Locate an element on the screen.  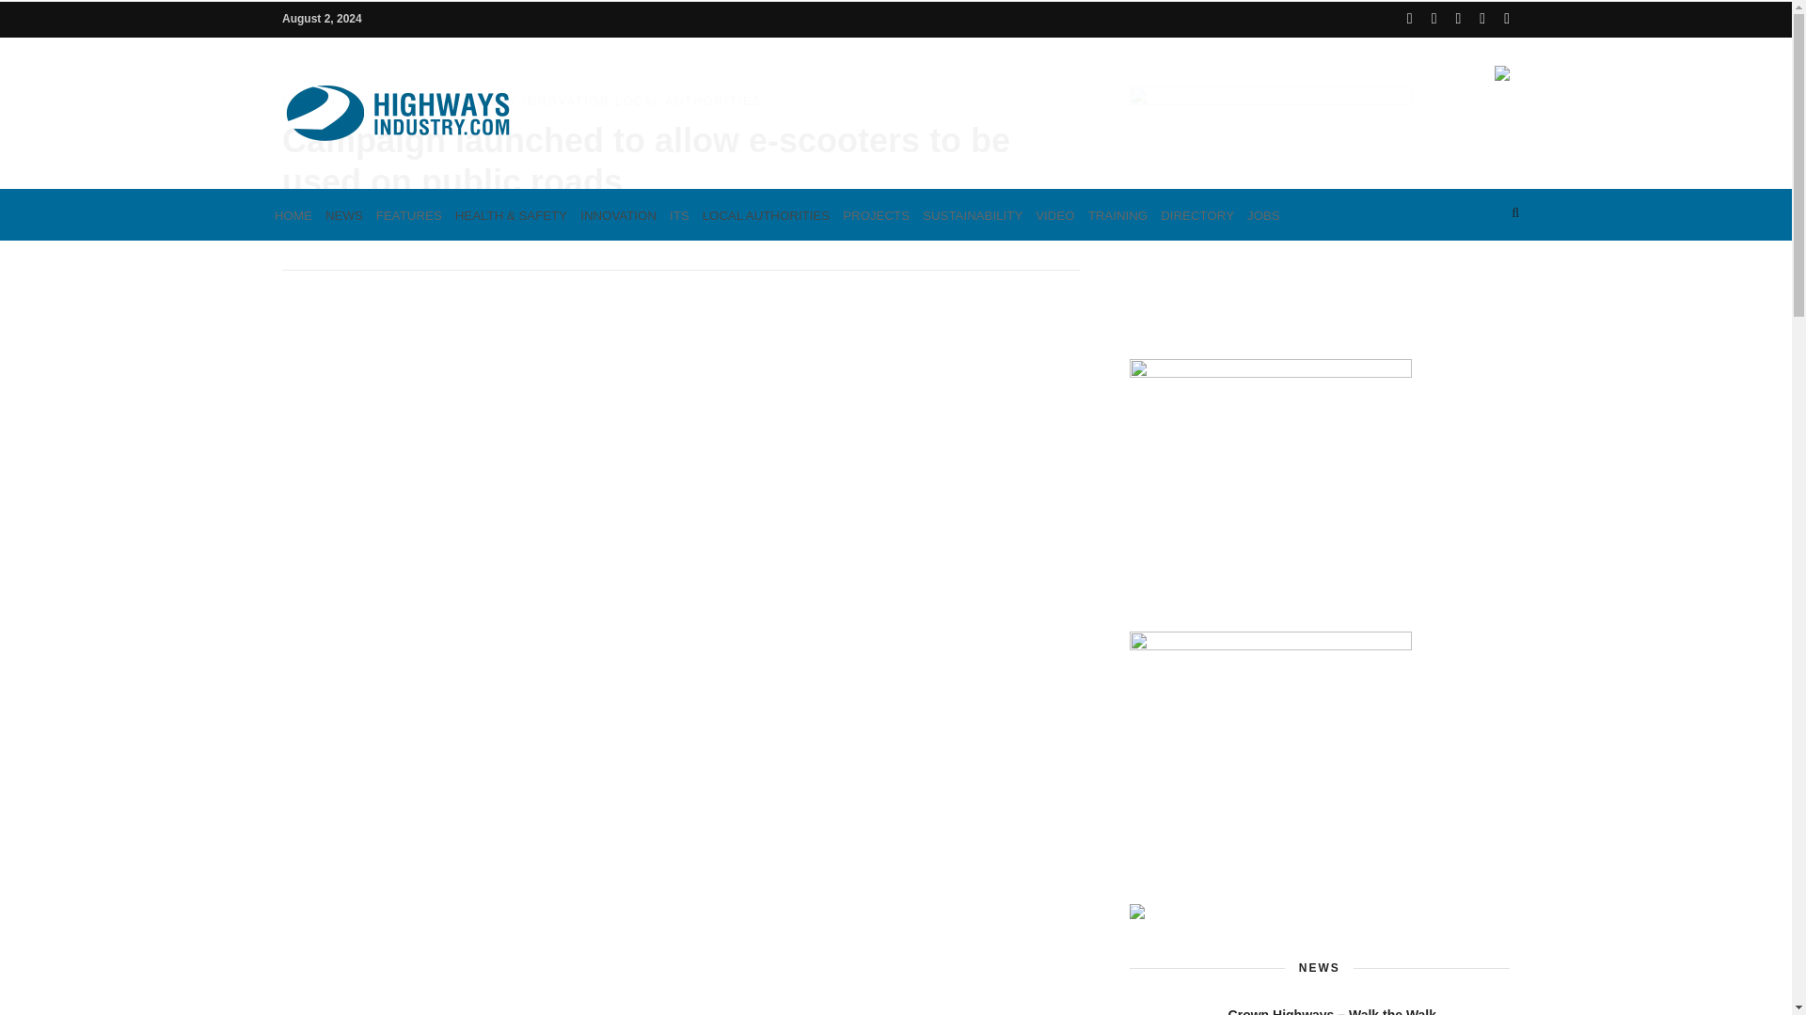
HOME is located at coordinates (293, 214).